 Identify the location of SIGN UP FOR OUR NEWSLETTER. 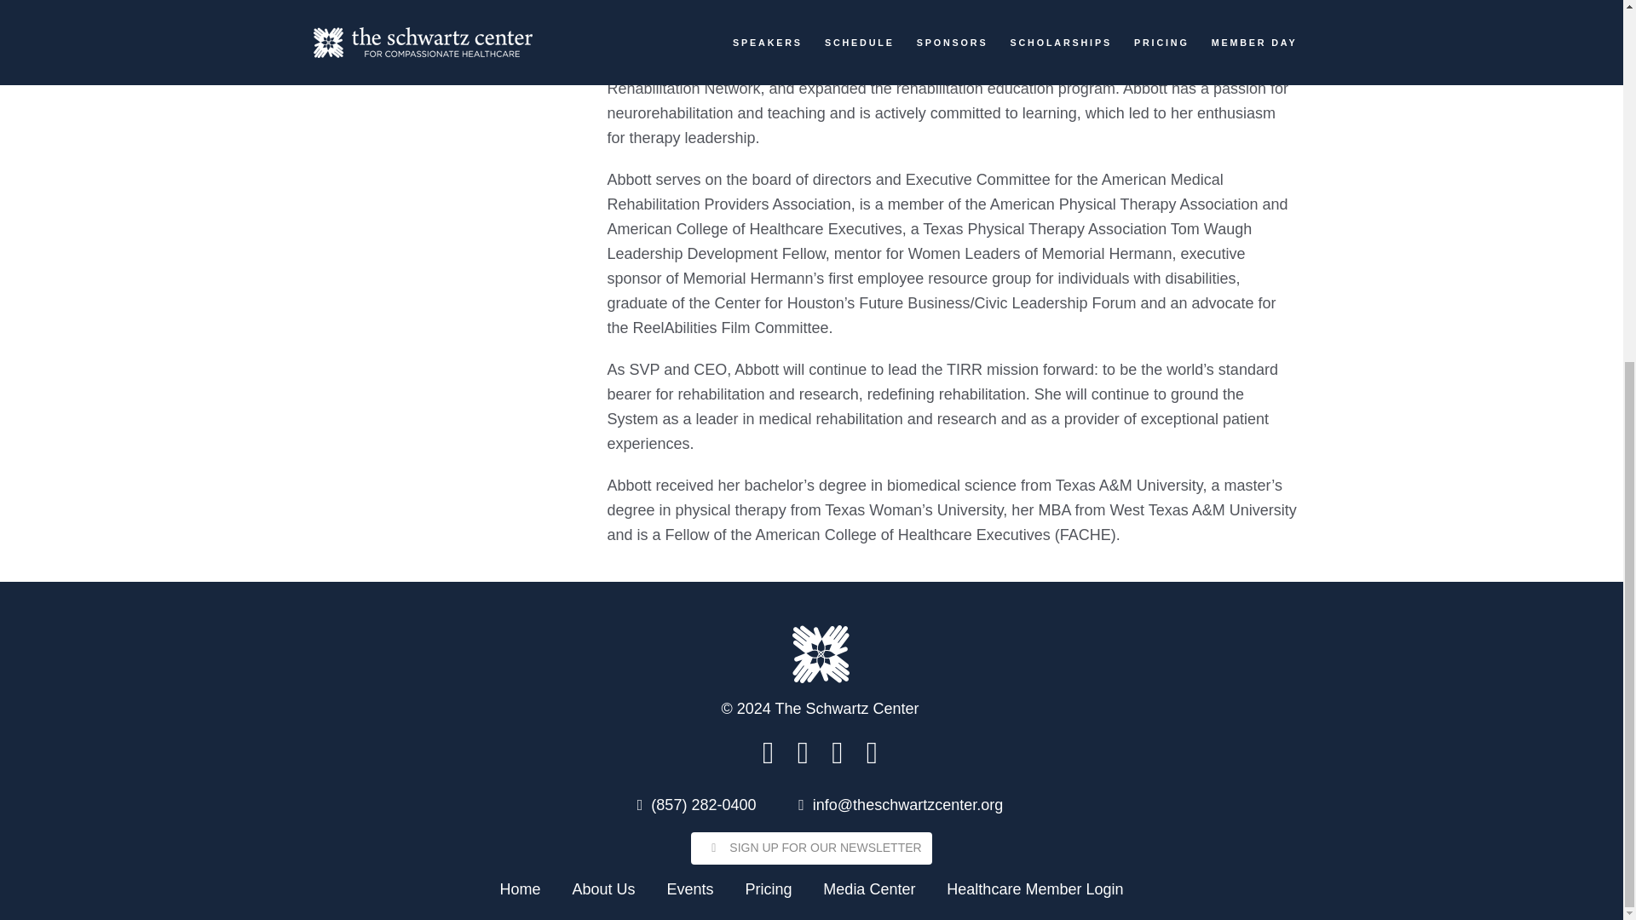
(810, 848).